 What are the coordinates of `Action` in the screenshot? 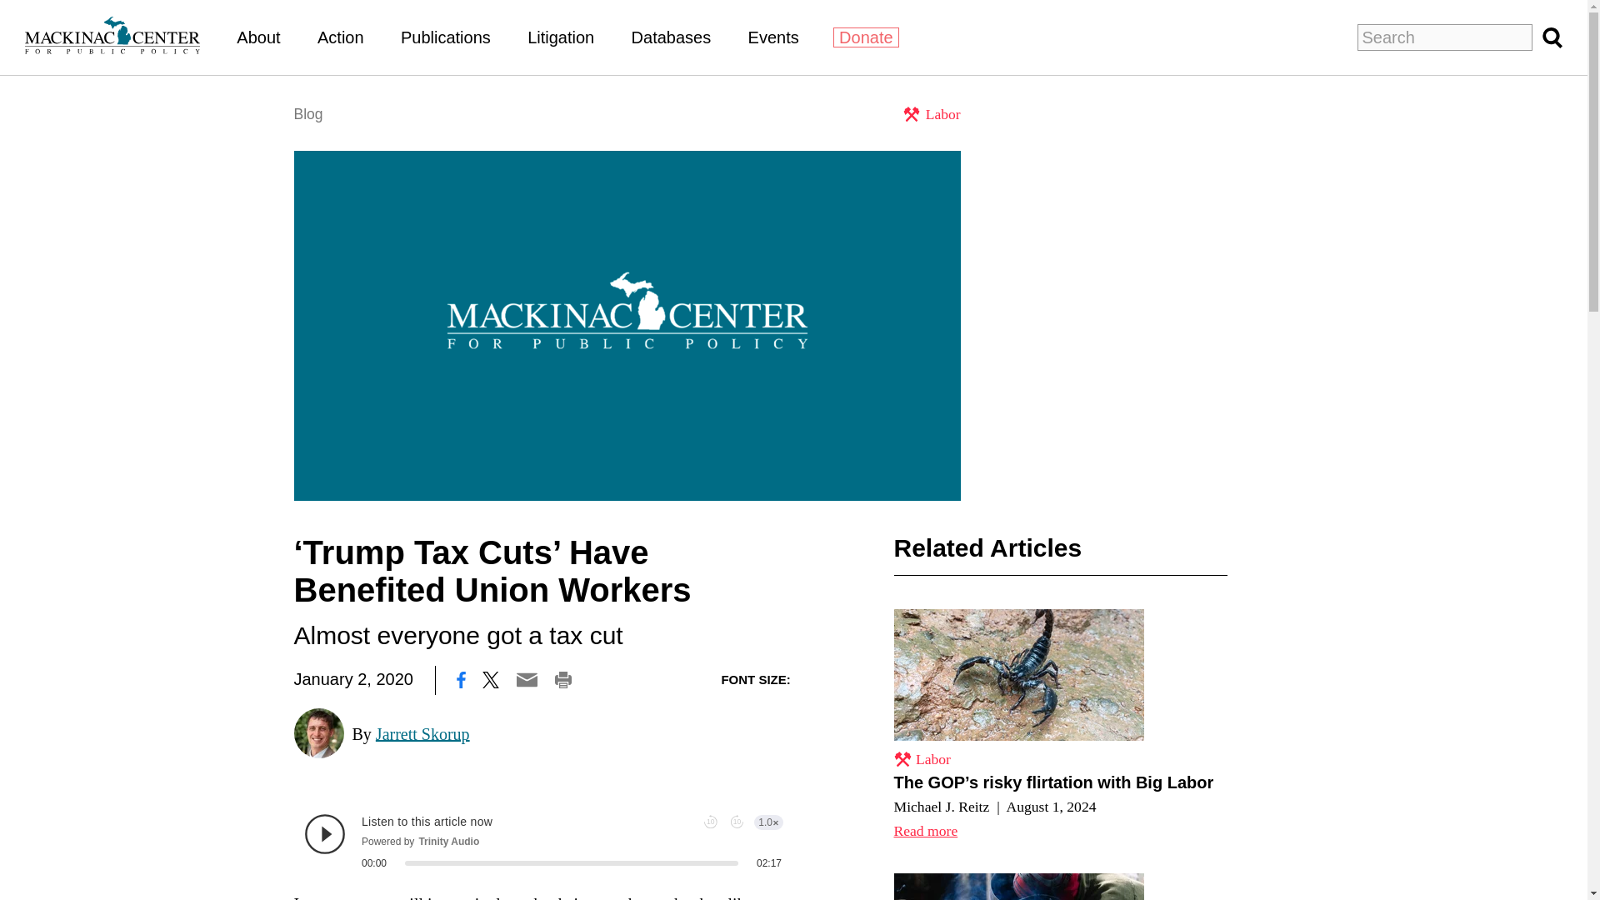 It's located at (340, 37).